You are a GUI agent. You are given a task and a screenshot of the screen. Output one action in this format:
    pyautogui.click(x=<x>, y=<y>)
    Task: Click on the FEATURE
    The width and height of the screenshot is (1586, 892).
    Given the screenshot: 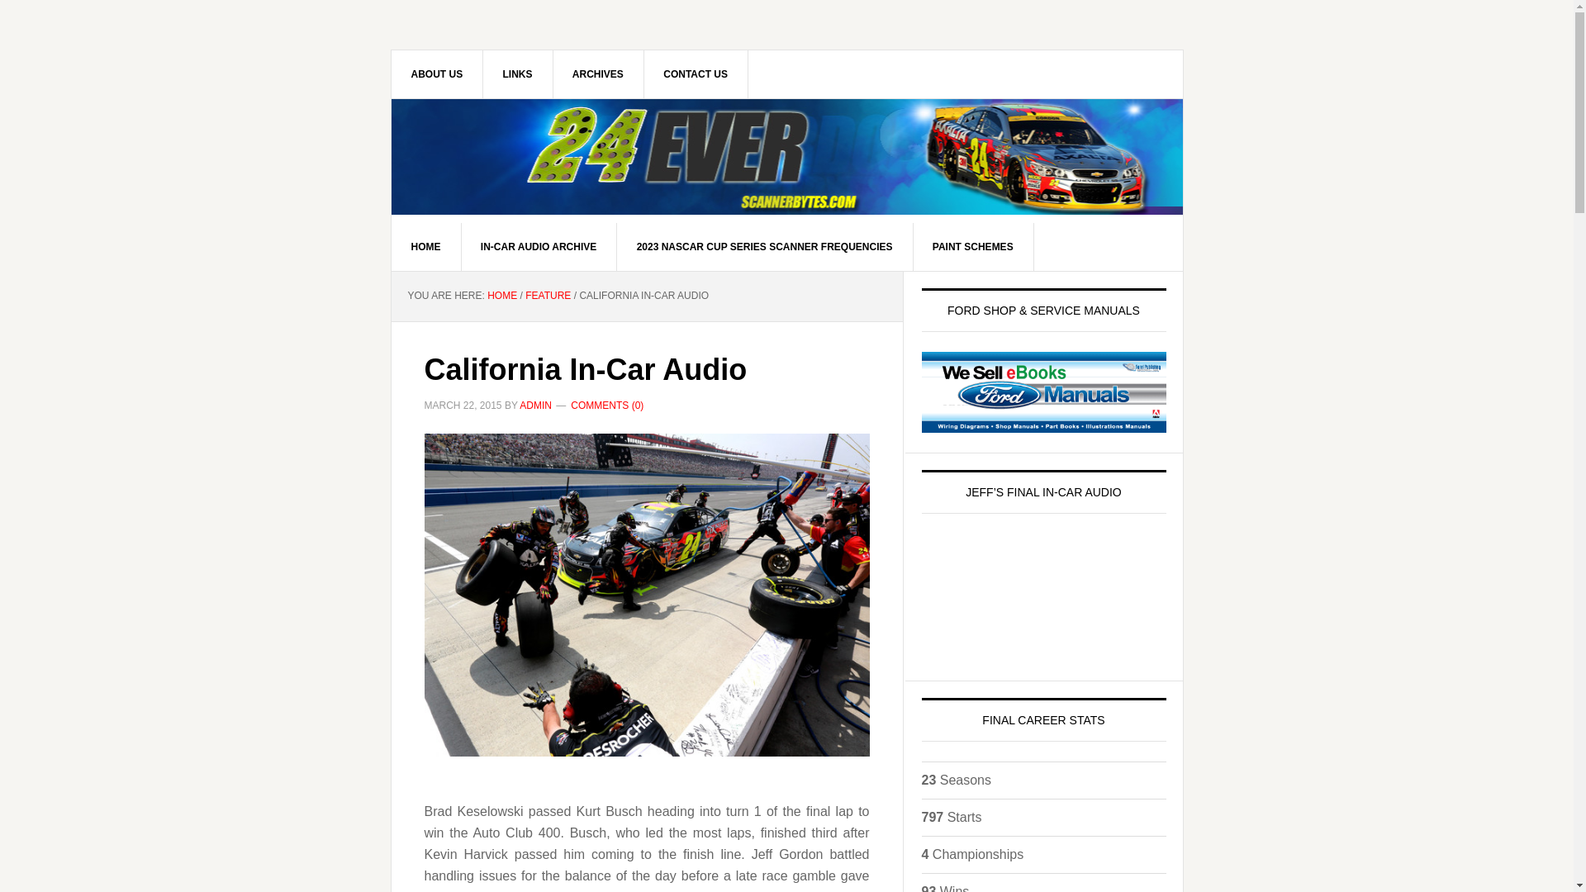 What is the action you would take?
    pyautogui.click(x=548, y=296)
    